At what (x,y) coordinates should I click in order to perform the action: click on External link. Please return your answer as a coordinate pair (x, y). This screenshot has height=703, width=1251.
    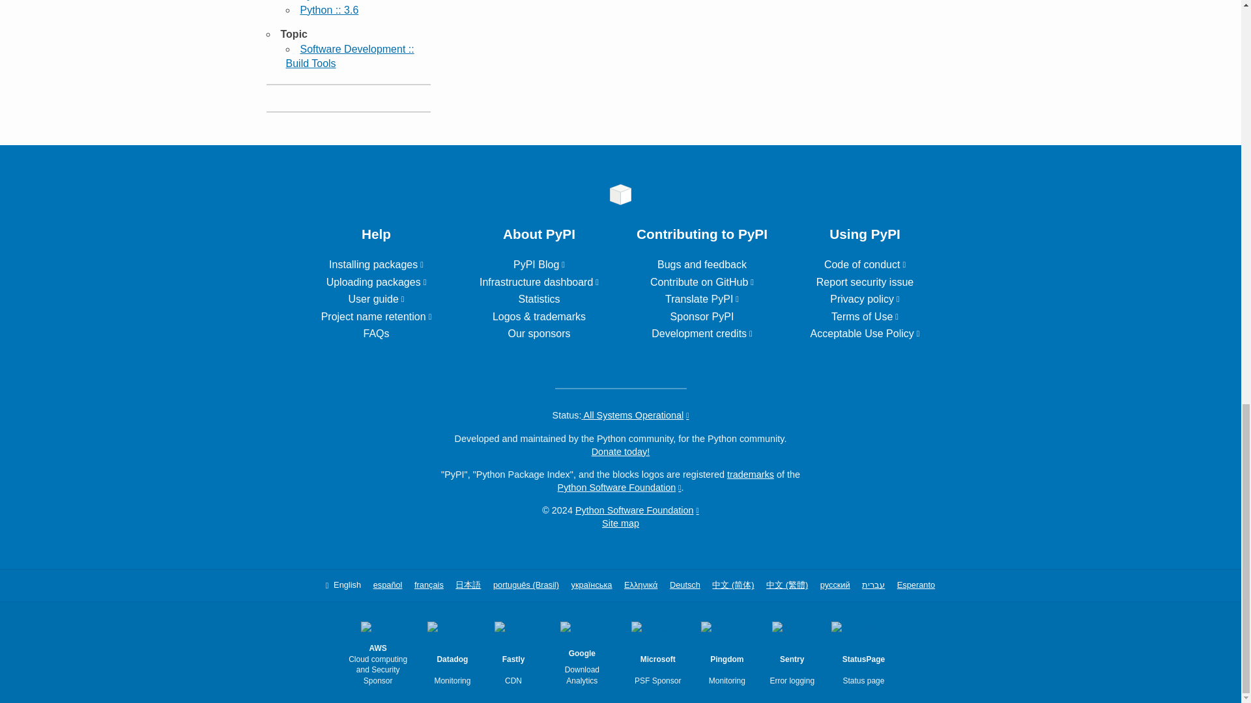
    Looking at the image, I should click on (375, 299).